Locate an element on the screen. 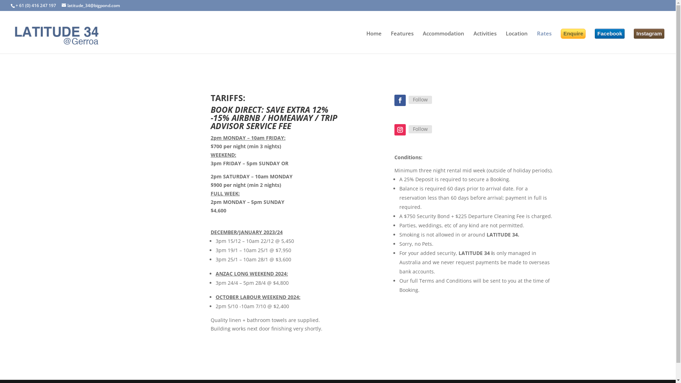 This screenshot has height=383, width=681. Instagram is located at coordinates (649, 34).